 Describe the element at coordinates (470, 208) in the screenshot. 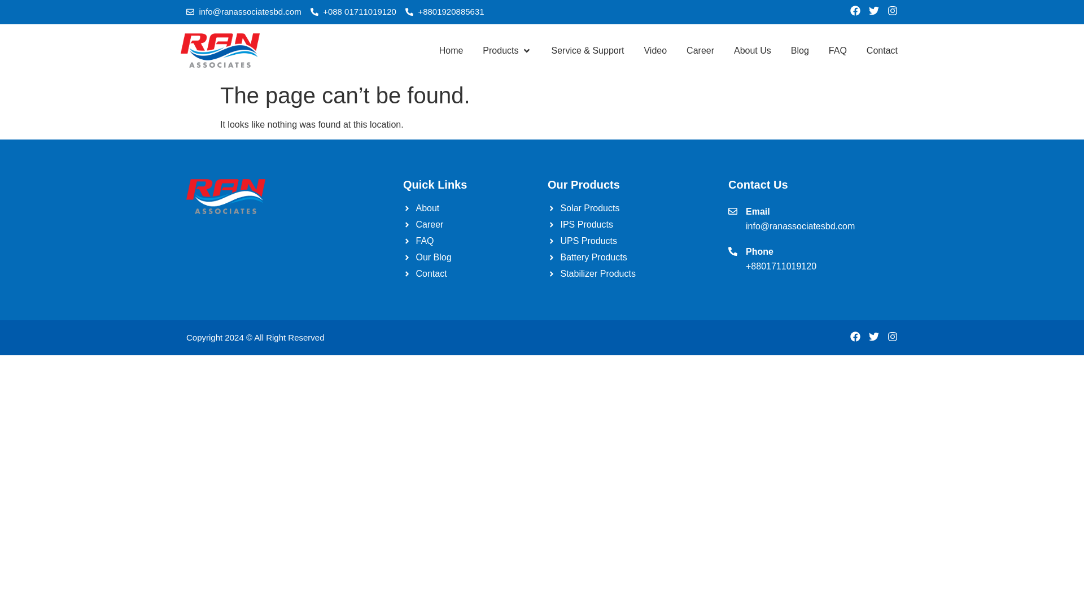

I see `About` at that location.